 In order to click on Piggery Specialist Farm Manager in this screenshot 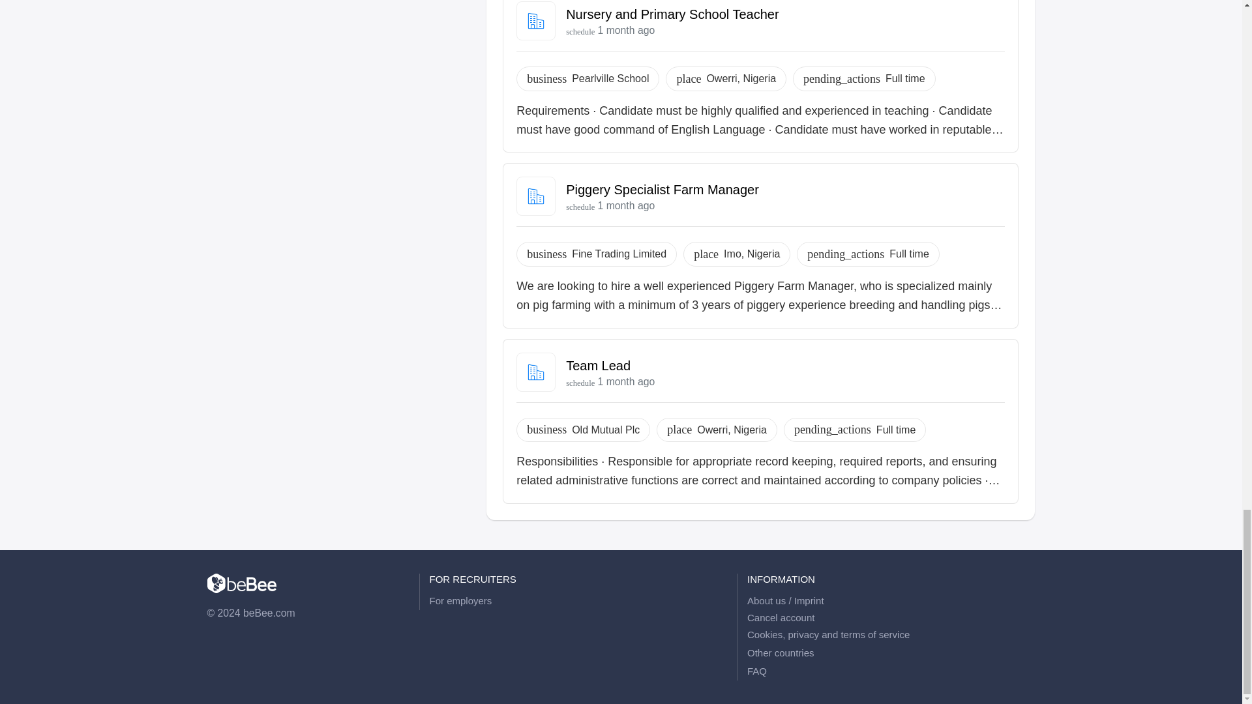, I will do `click(662, 189)`.